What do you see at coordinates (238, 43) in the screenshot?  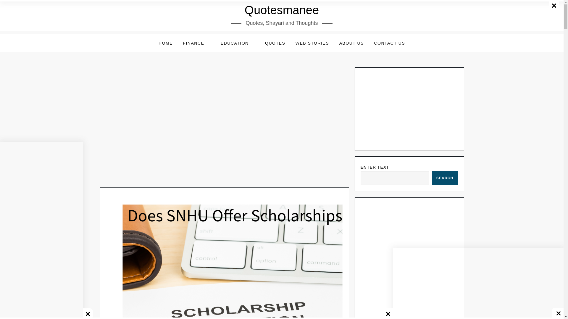 I see `EDUCATION` at bounding box center [238, 43].